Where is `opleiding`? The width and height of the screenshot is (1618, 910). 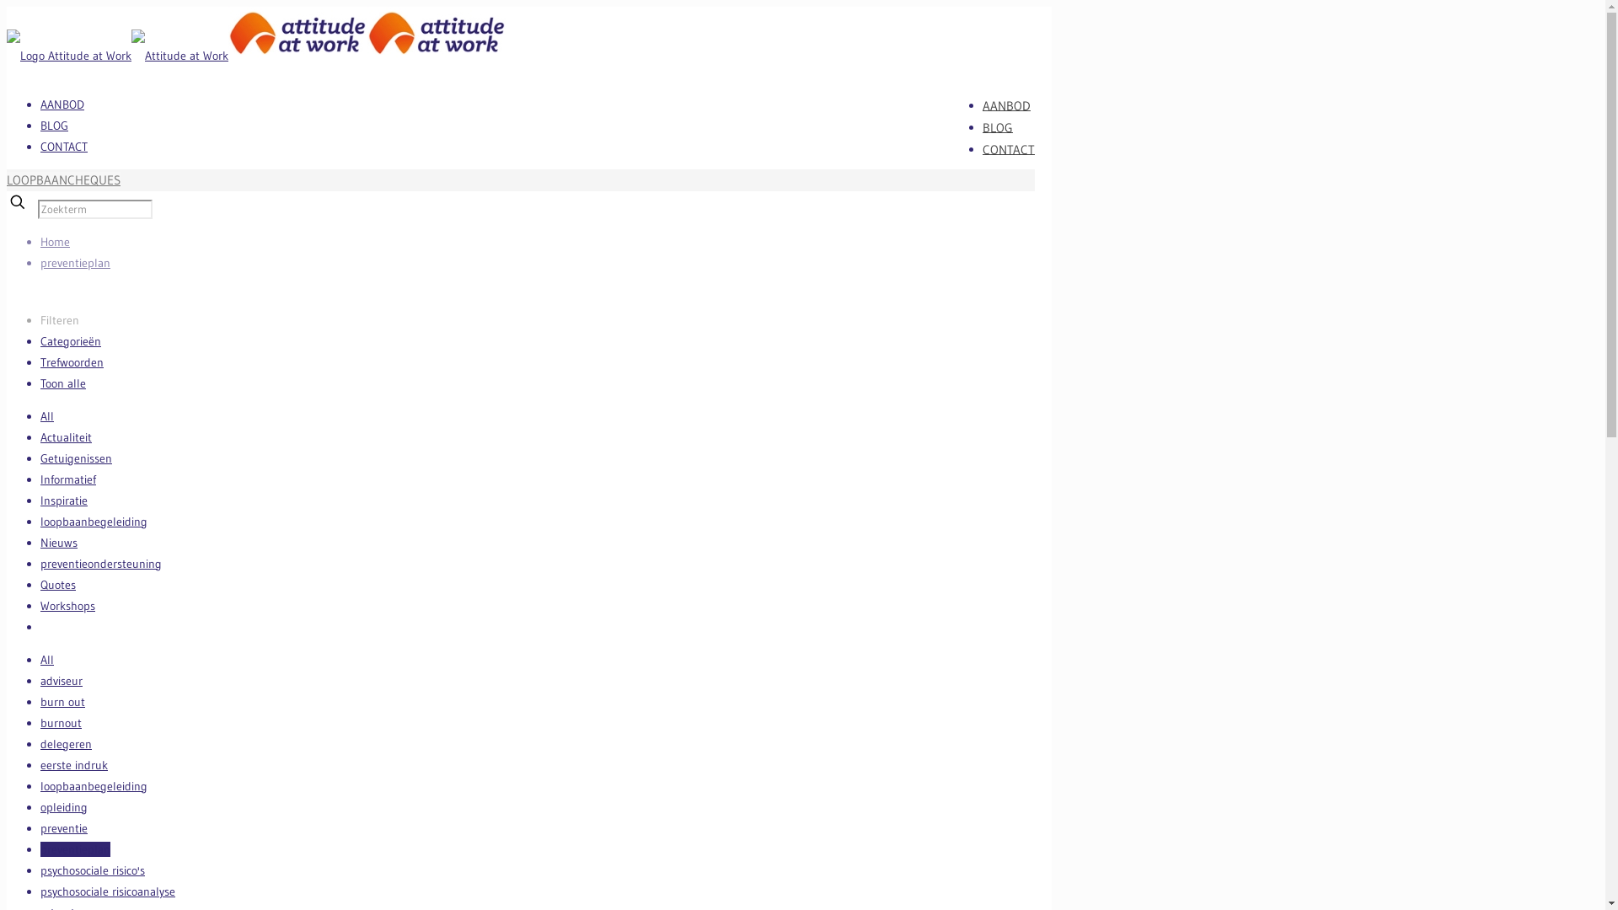
opleiding is located at coordinates (64, 807).